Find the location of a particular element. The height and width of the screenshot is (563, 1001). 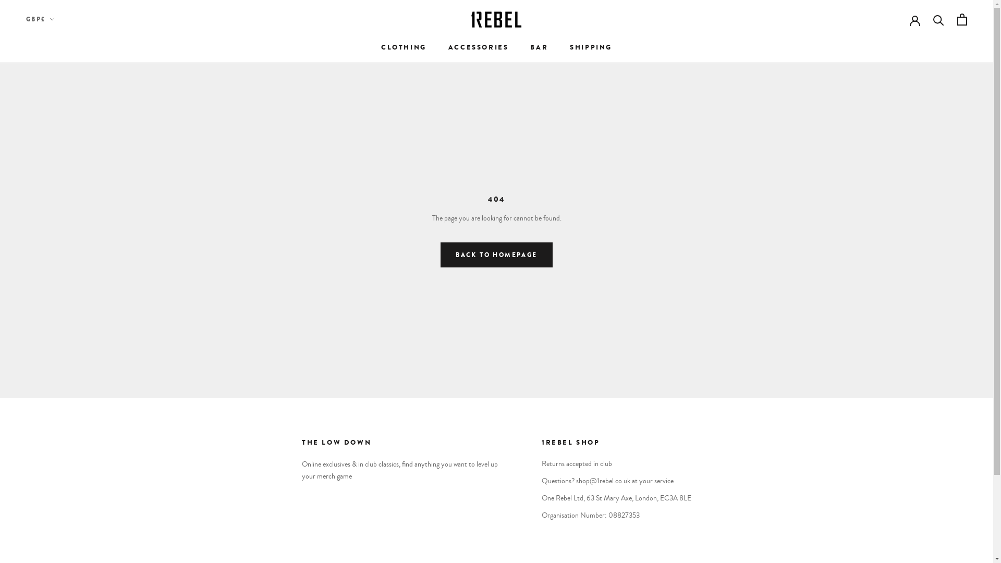

AUD is located at coordinates (62, 120).